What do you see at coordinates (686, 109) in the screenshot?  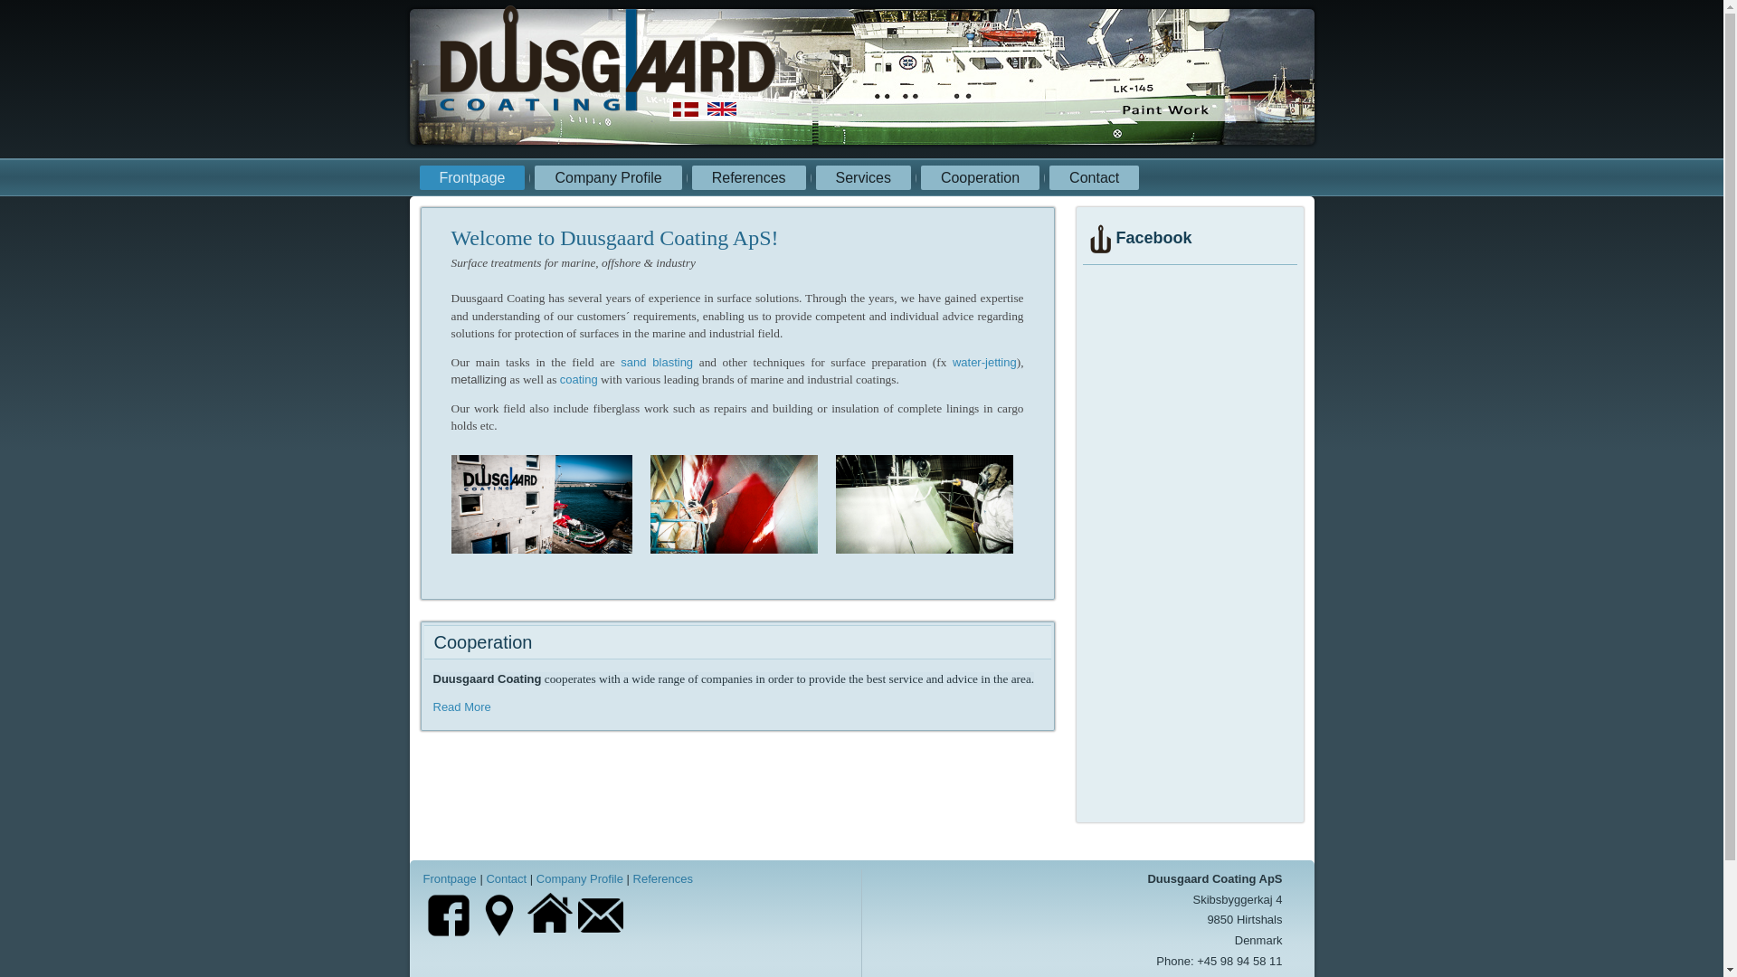 I see `Dansk` at bounding box center [686, 109].